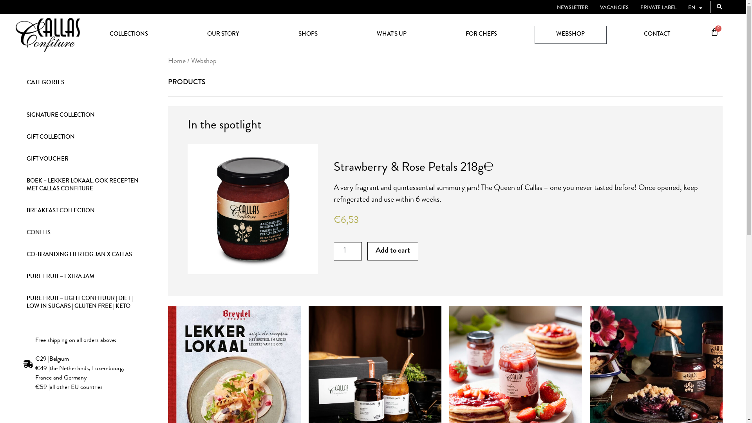  What do you see at coordinates (177, 62) in the screenshot?
I see `Home` at bounding box center [177, 62].